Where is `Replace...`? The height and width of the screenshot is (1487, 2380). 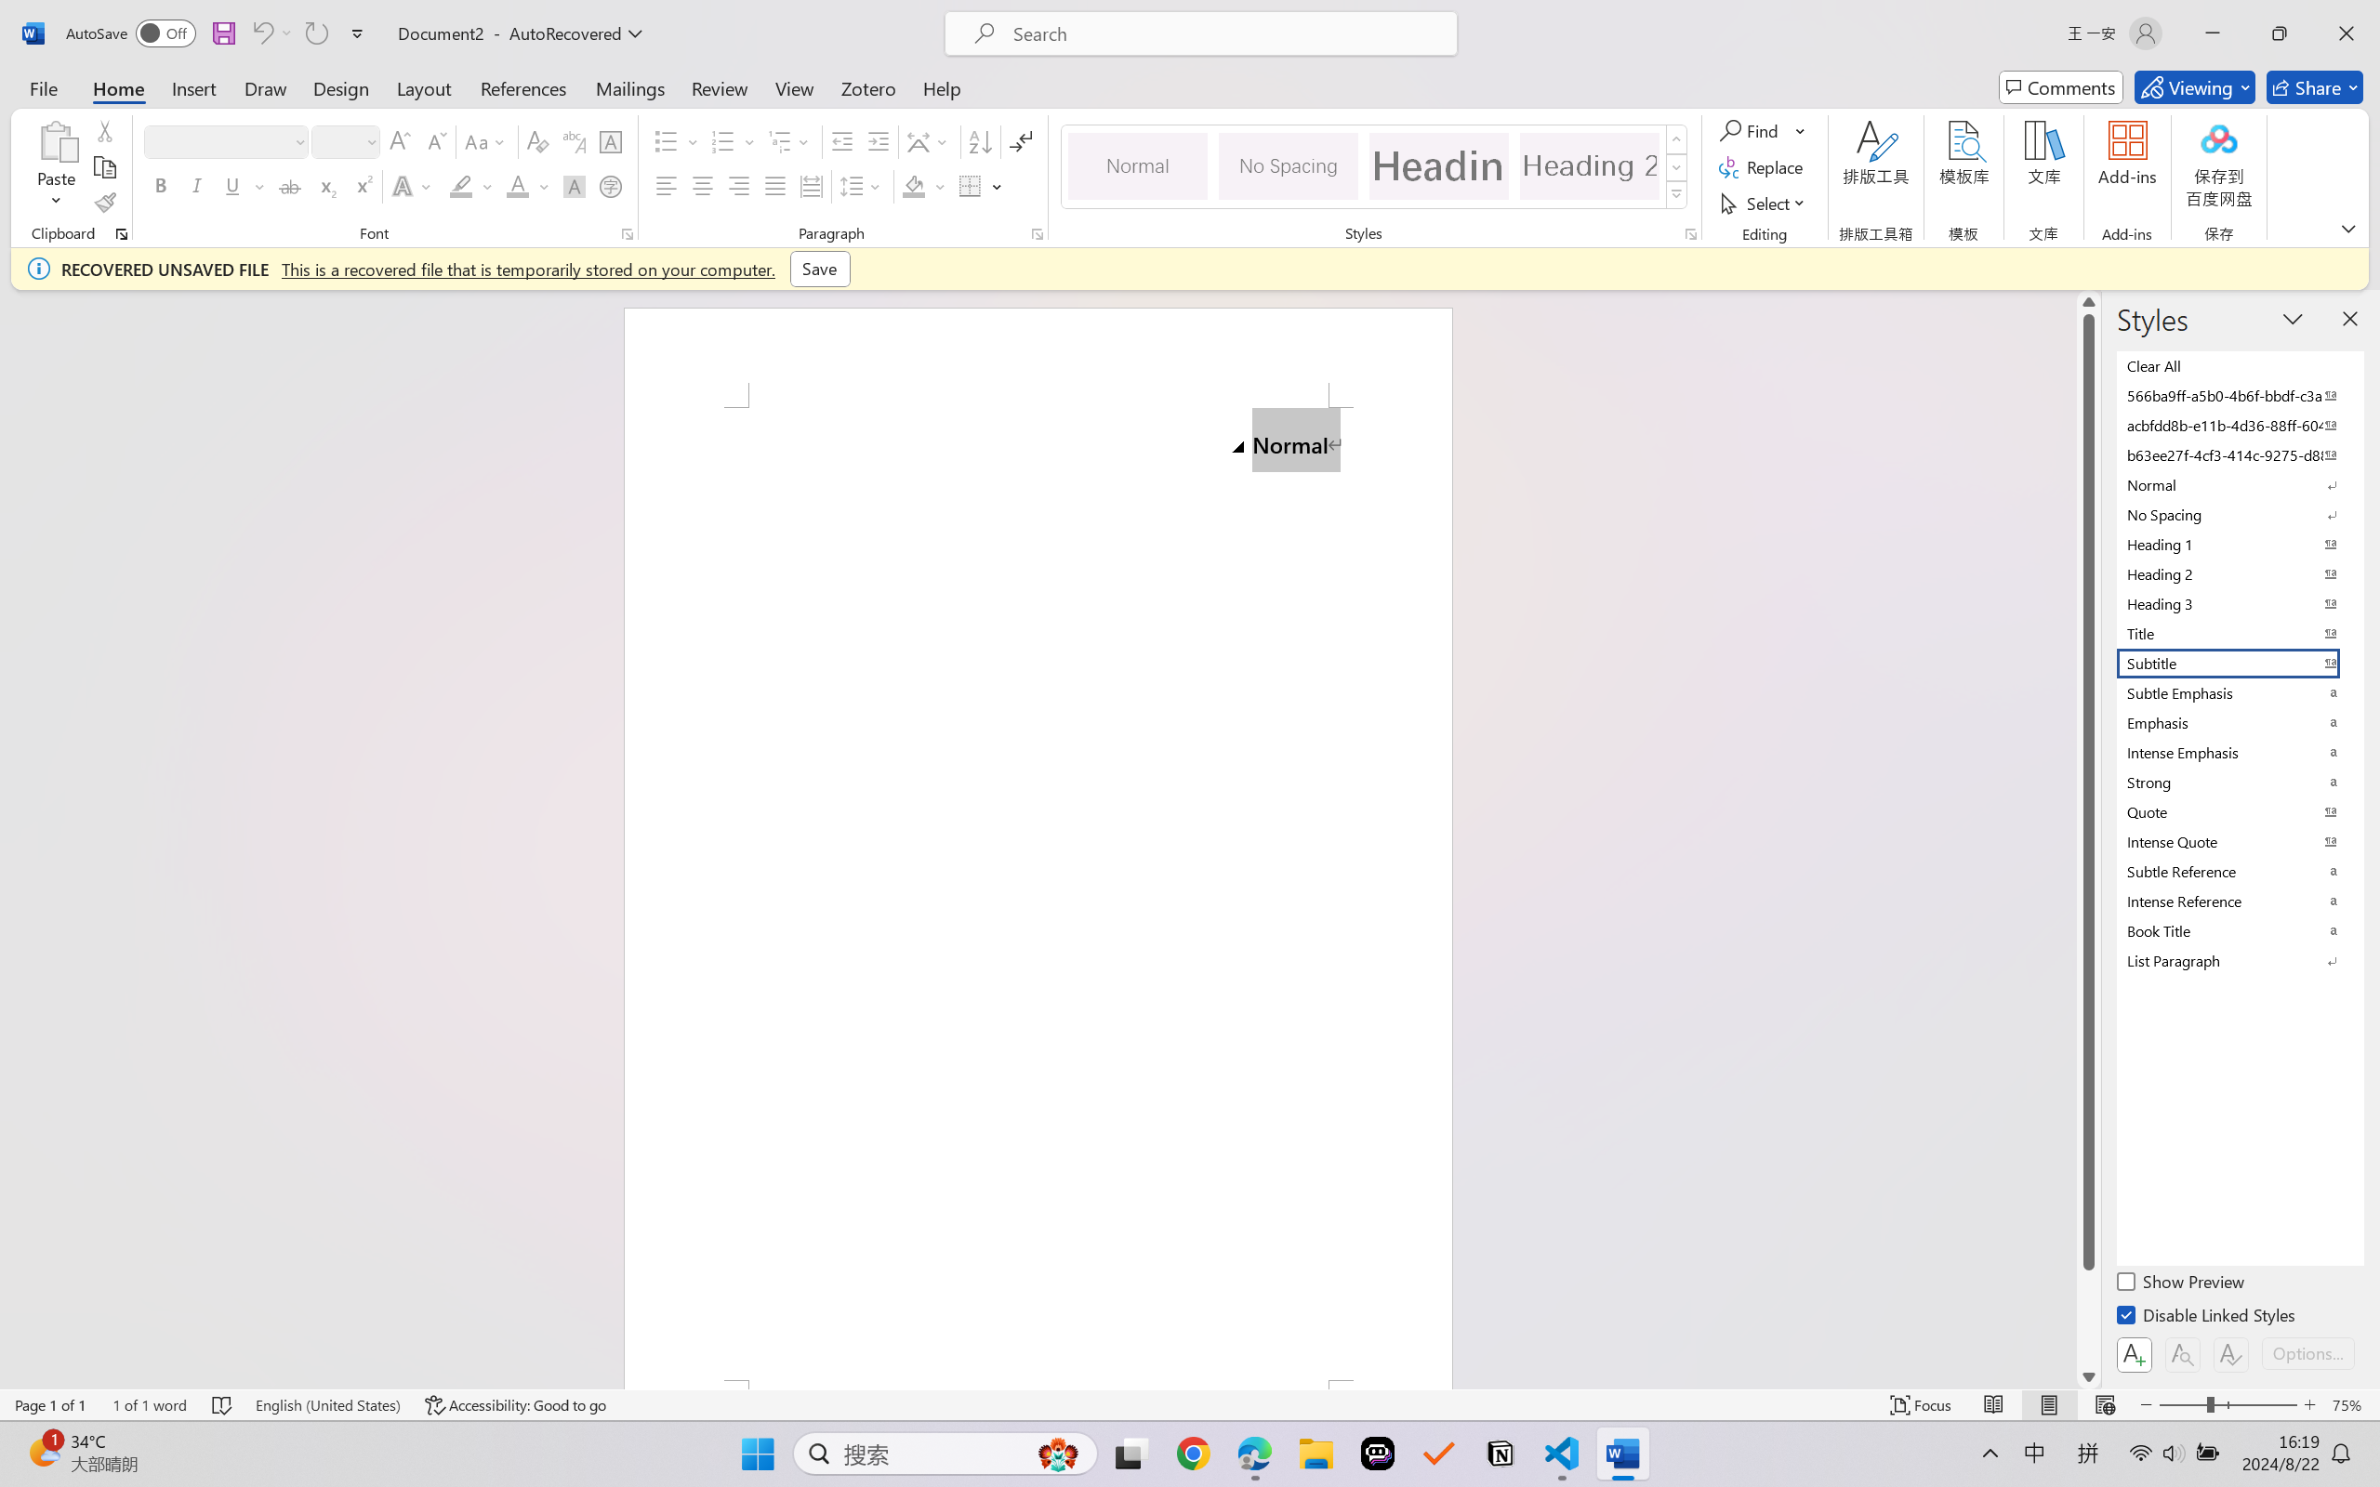 Replace... is located at coordinates (1763, 167).